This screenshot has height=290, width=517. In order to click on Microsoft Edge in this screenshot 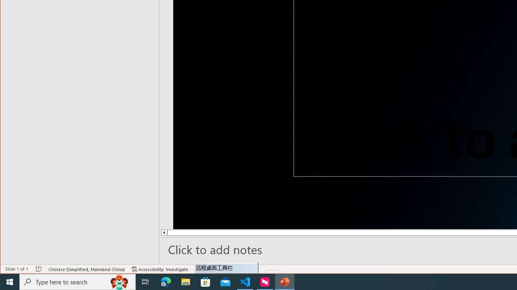, I will do `click(166, 282)`.